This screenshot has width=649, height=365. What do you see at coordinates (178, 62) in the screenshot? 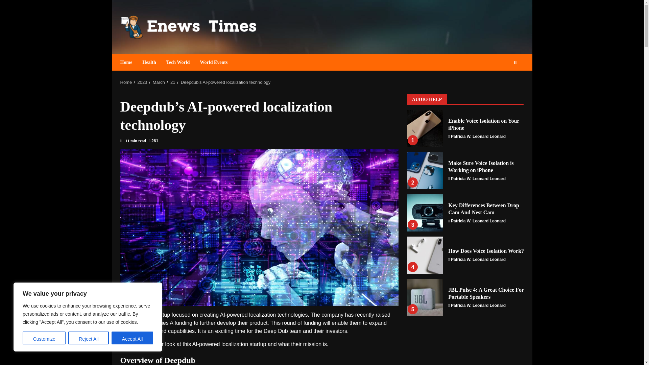
I see `Tech World` at bounding box center [178, 62].